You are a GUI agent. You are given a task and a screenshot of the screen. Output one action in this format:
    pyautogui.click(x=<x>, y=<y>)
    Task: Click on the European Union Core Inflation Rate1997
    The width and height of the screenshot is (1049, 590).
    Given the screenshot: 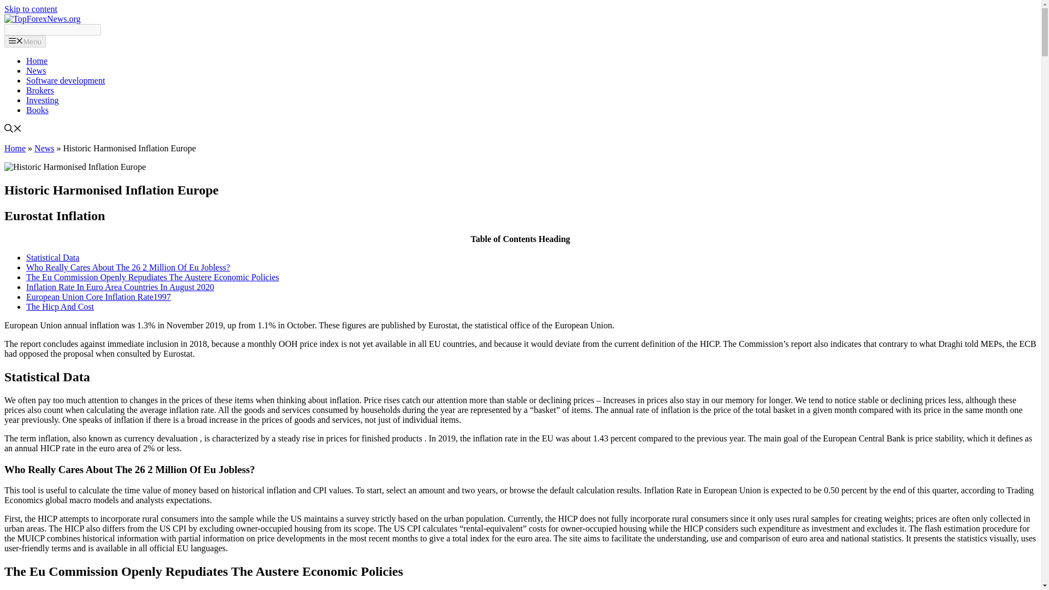 What is the action you would take?
    pyautogui.click(x=98, y=296)
    